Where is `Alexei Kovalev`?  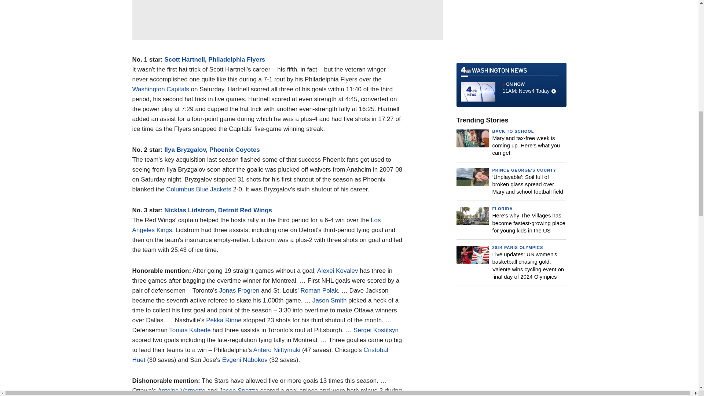 Alexei Kovalev is located at coordinates (338, 271).